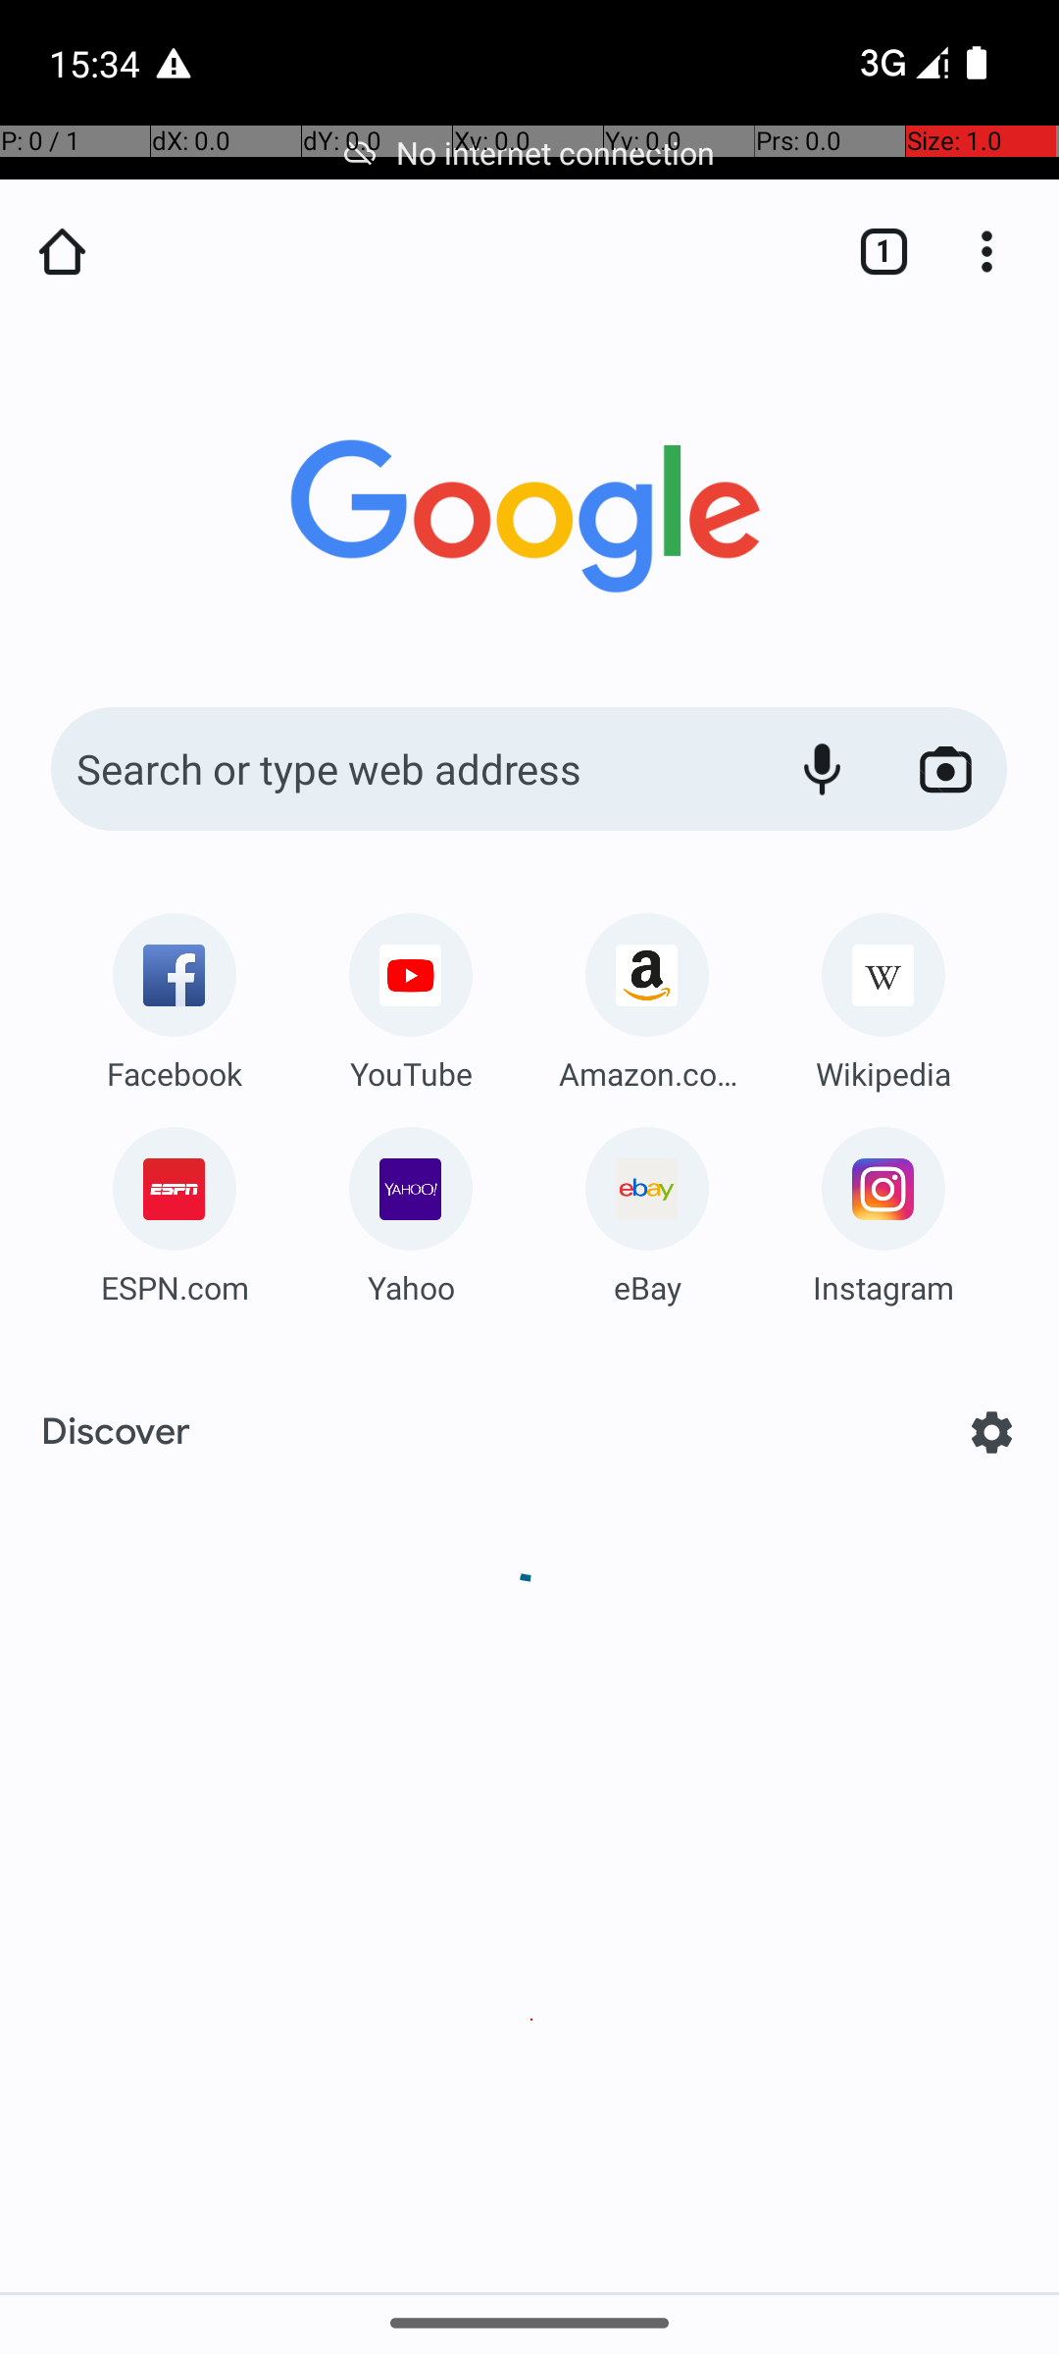  Describe the element at coordinates (647, 1208) in the screenshot. I see `Navigate: eBay: m.ebay.com` at that location.